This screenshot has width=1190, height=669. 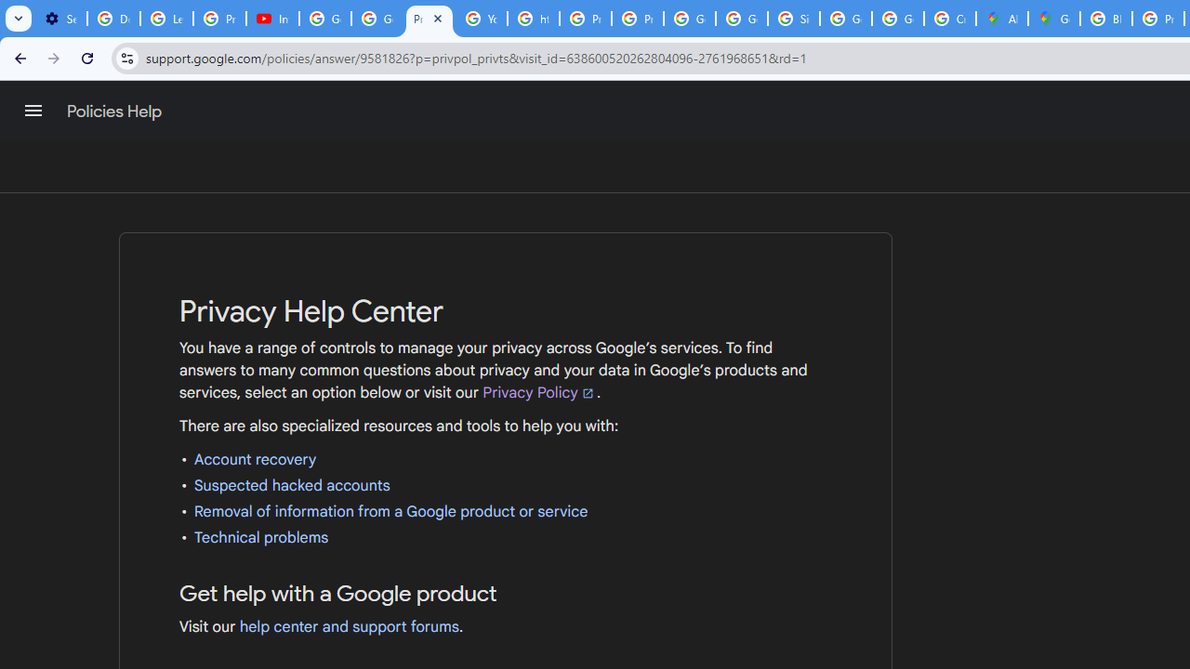 What do you see at coordinates (430, 19) in the screenshot?
I see `Privacy Help Center - Policies Help` at bounding box center [430, 19].